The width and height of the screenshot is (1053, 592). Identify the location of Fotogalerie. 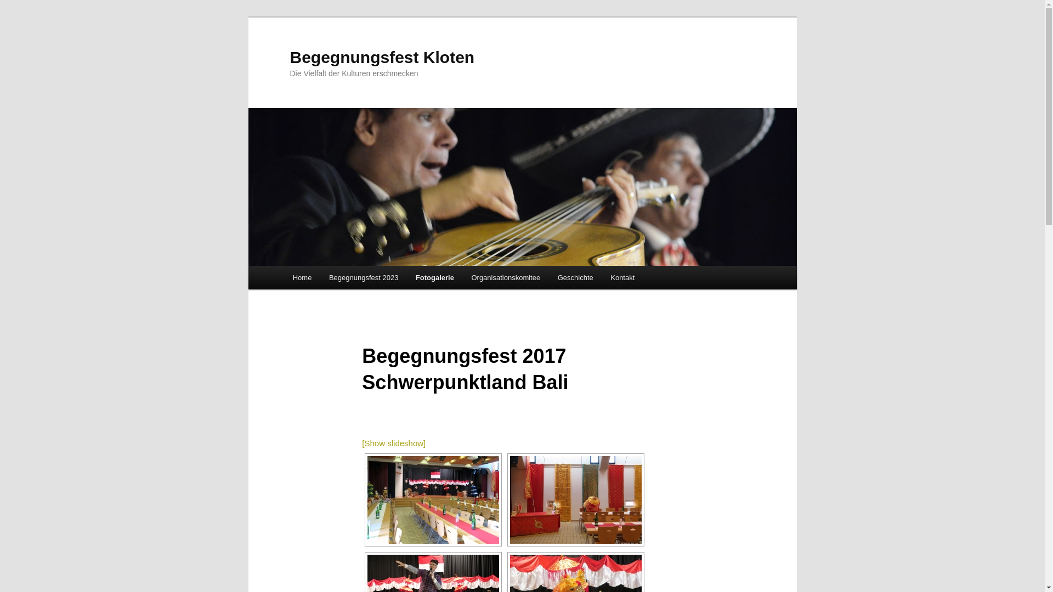
(435, 277).